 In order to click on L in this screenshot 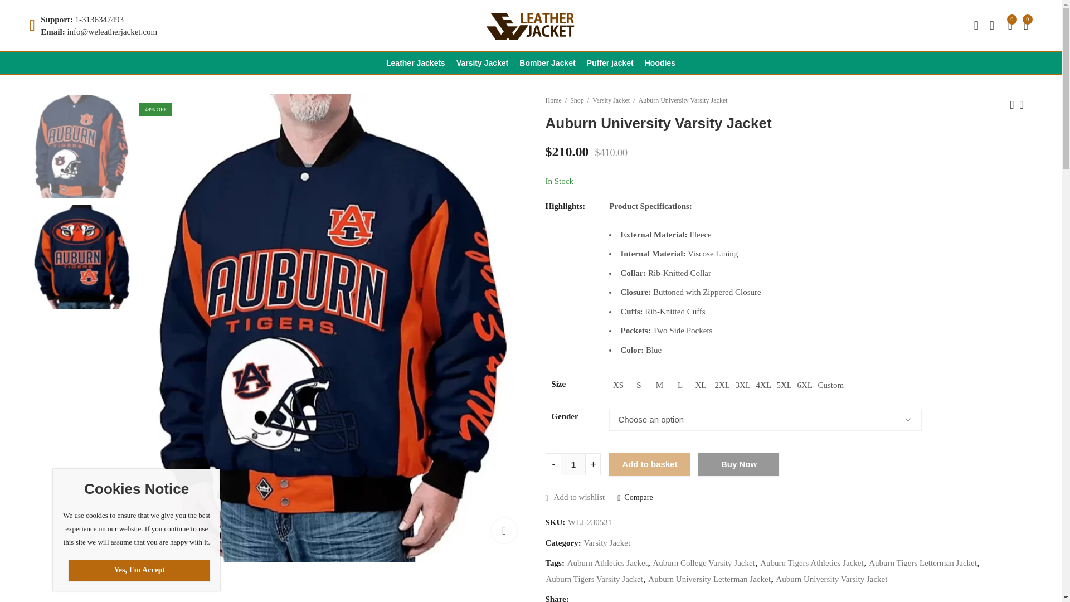, I will do `click(680, 385)`.